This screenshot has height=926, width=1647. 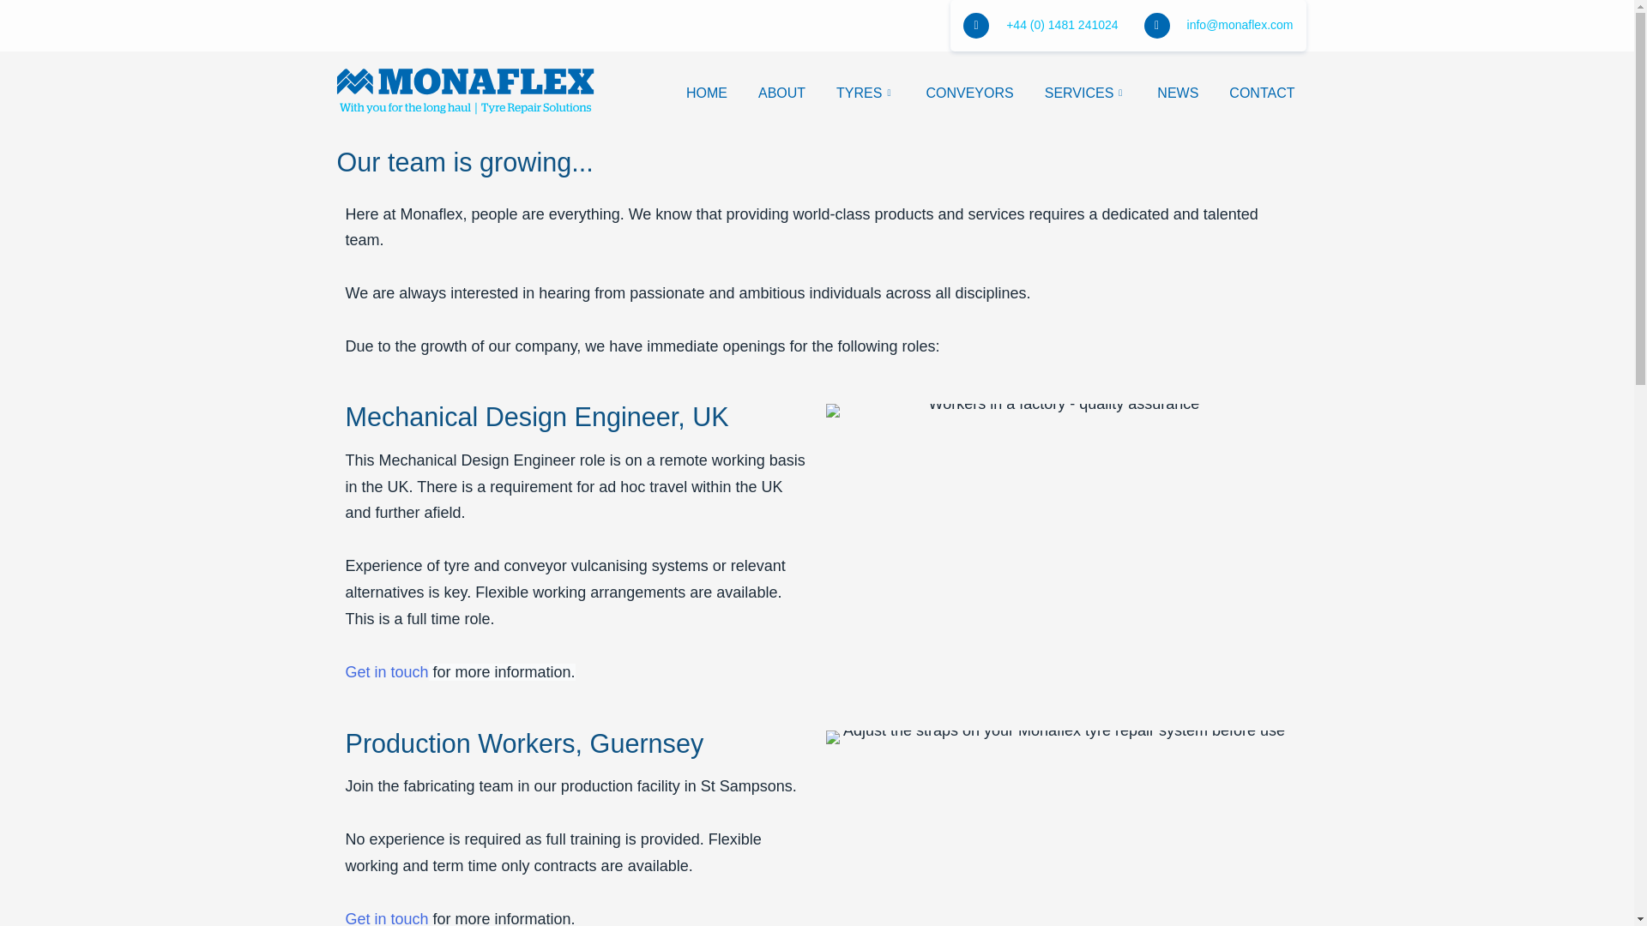 I want to click on ABOUT, so click(x=781, y=93).